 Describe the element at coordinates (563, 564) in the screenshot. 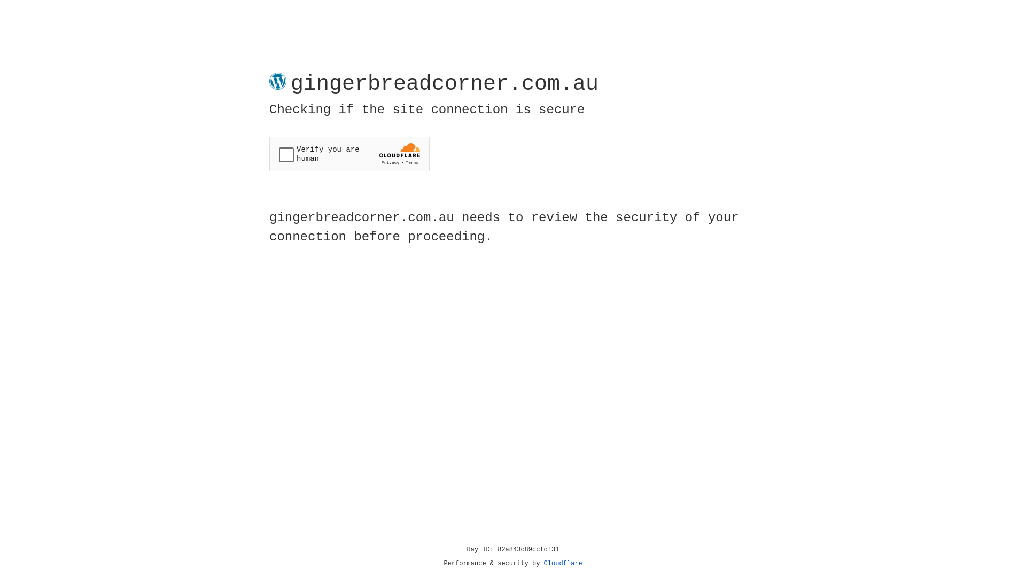

I see `Cloudflare` at that location.